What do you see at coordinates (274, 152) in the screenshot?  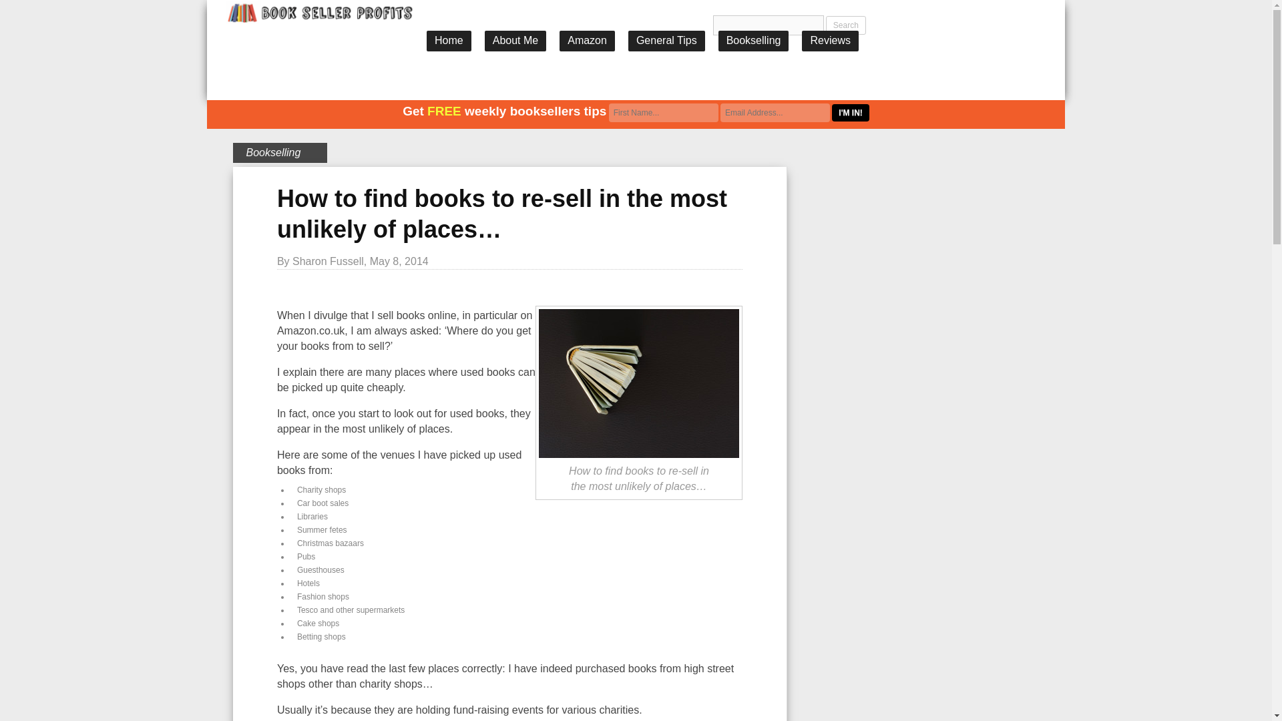 I see `Bookselling` at bounding box center [274, 152].